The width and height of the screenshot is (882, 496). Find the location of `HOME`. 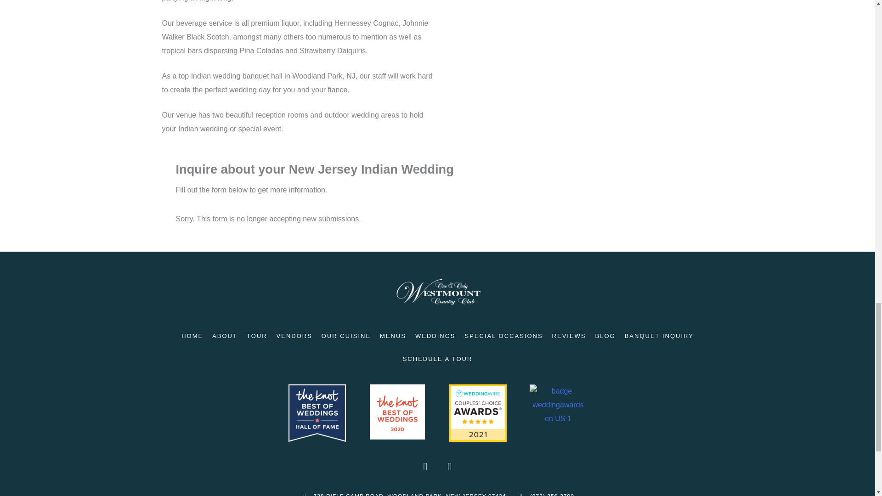

HOME is located at coordinates (192, 336).